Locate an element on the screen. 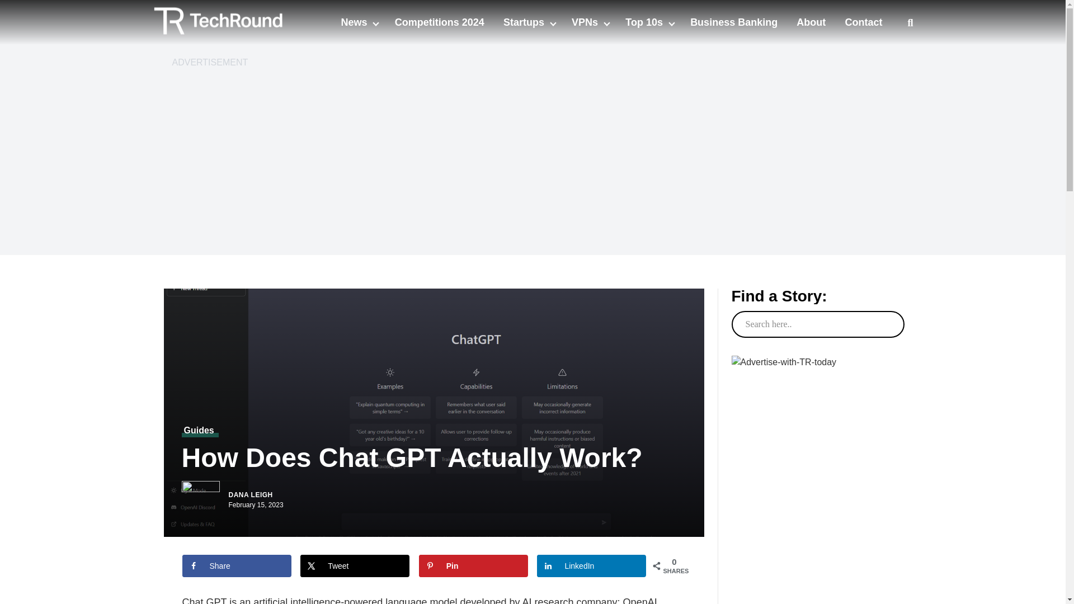  Save to Pinterest is located at coordinates (473, 566).